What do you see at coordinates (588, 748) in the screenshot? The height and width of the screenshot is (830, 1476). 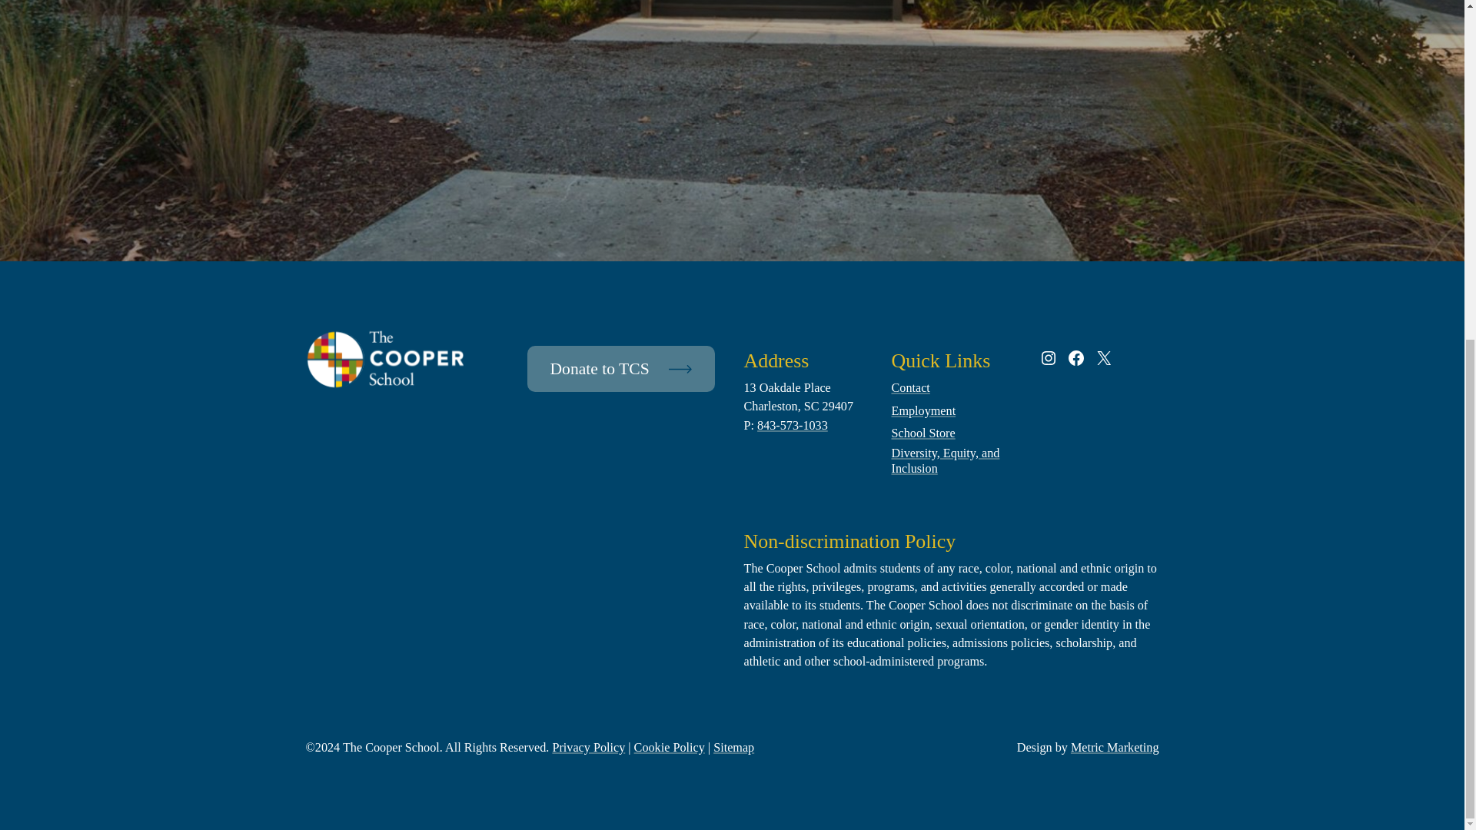 I see `Privacy Policy ` at bounding box center [588, 748].